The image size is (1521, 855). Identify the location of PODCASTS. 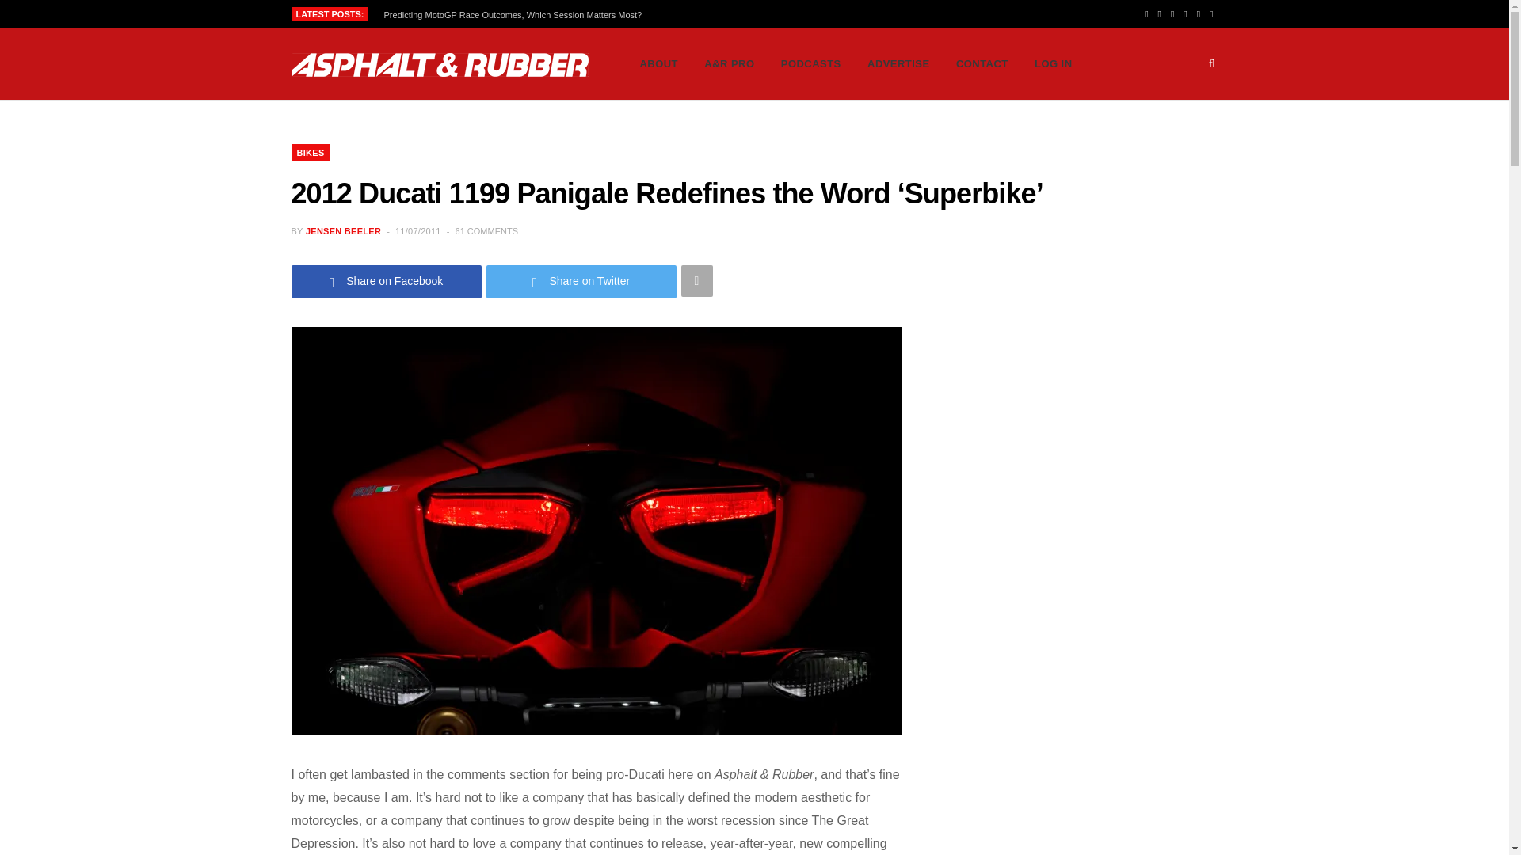
(811, 63).